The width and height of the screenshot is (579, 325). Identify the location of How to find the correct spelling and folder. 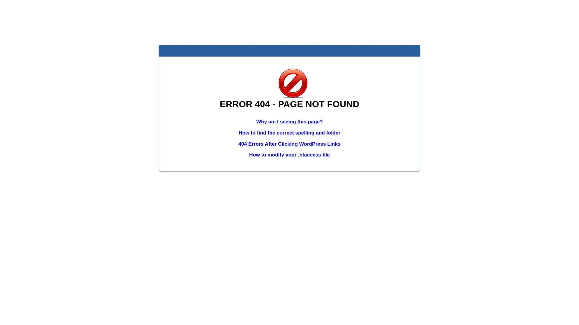
(289, 133).